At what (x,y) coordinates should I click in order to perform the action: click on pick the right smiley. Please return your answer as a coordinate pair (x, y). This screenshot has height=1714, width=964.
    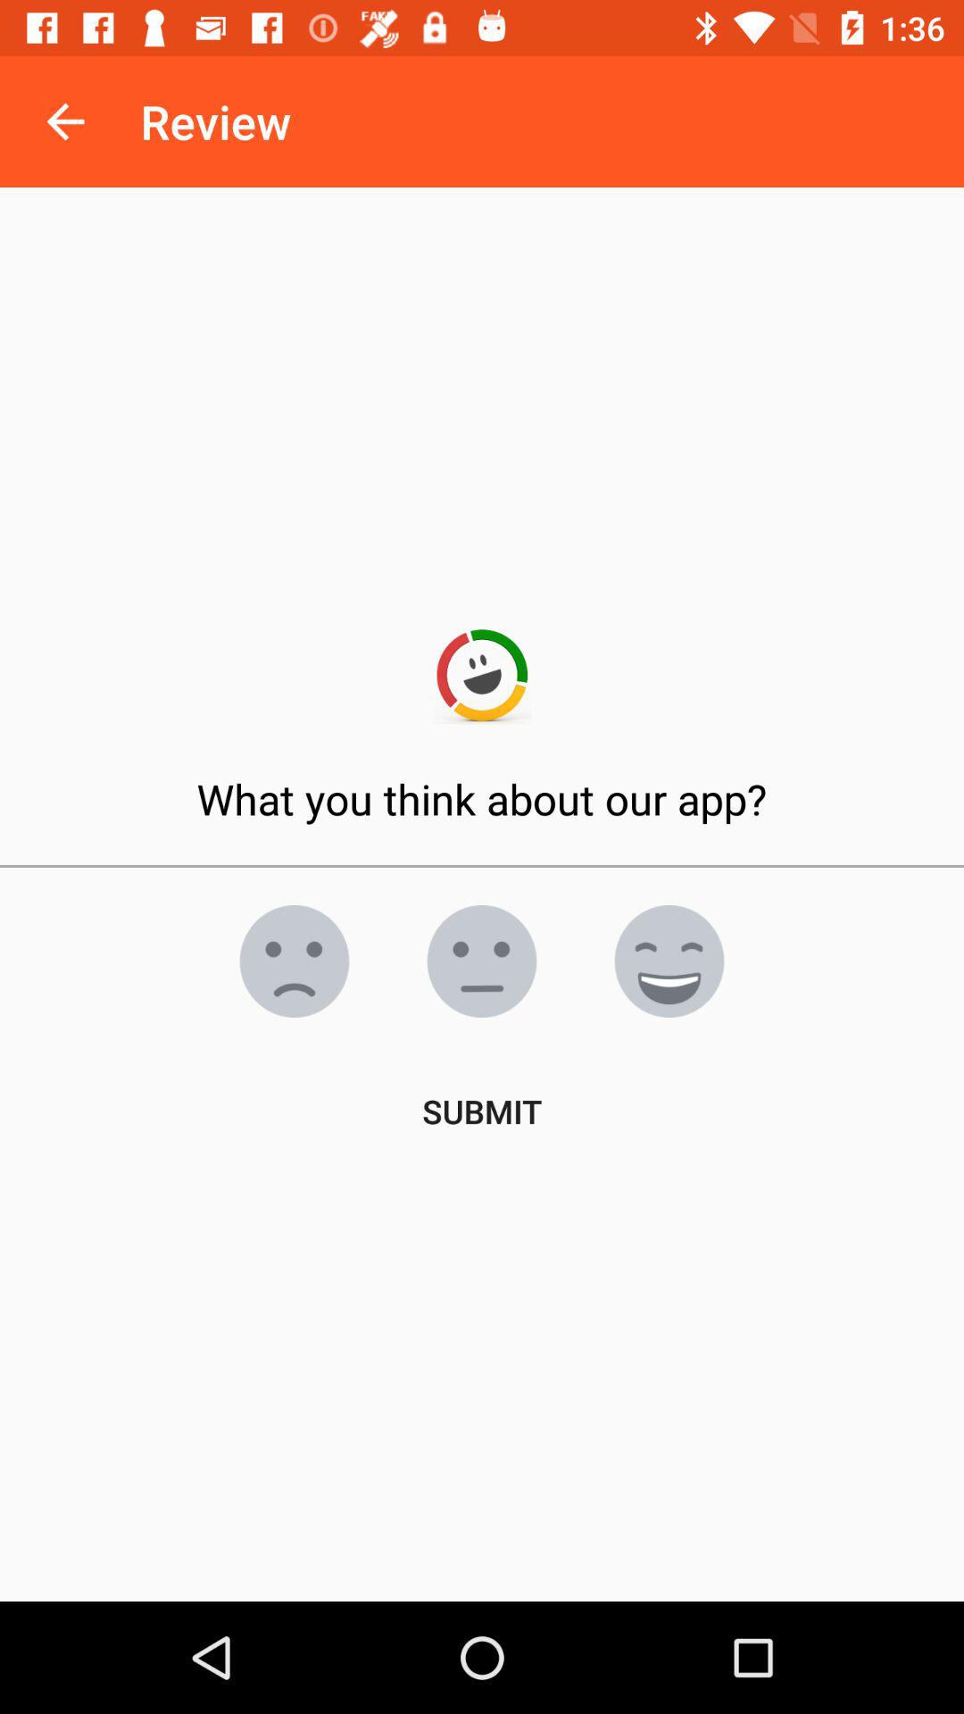
    Looking at the image, I should click on (295, 961).